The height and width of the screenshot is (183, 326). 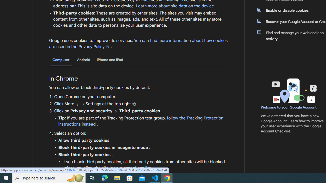 What do you see at coordinates (116, 111) in the screenshot?
I see `and then` at bounding box center [116, 111].